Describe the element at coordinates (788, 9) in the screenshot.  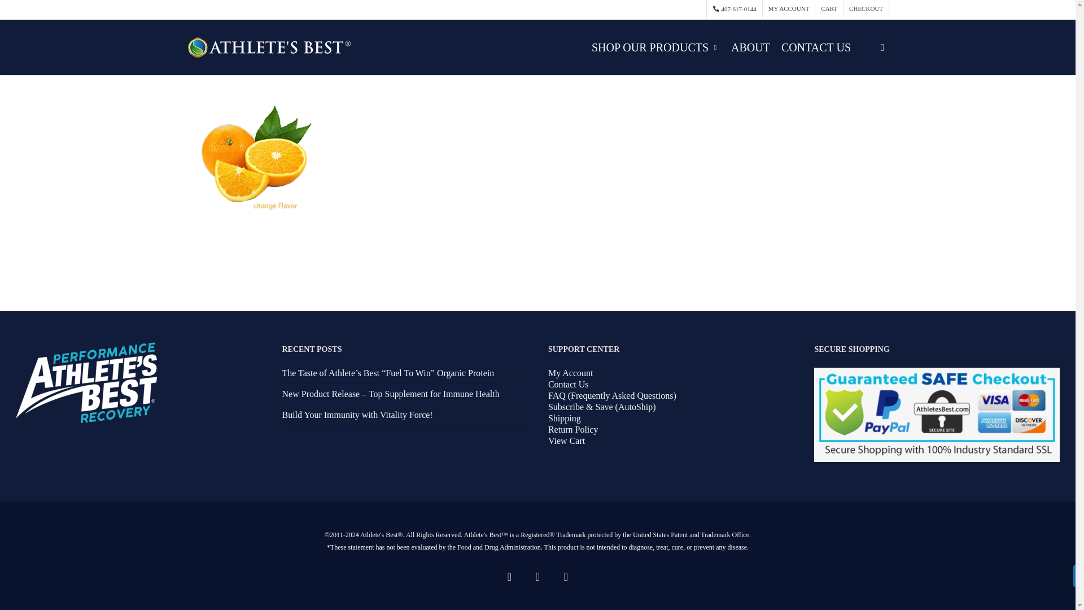
I see `MY ACCOUNT` at that location.